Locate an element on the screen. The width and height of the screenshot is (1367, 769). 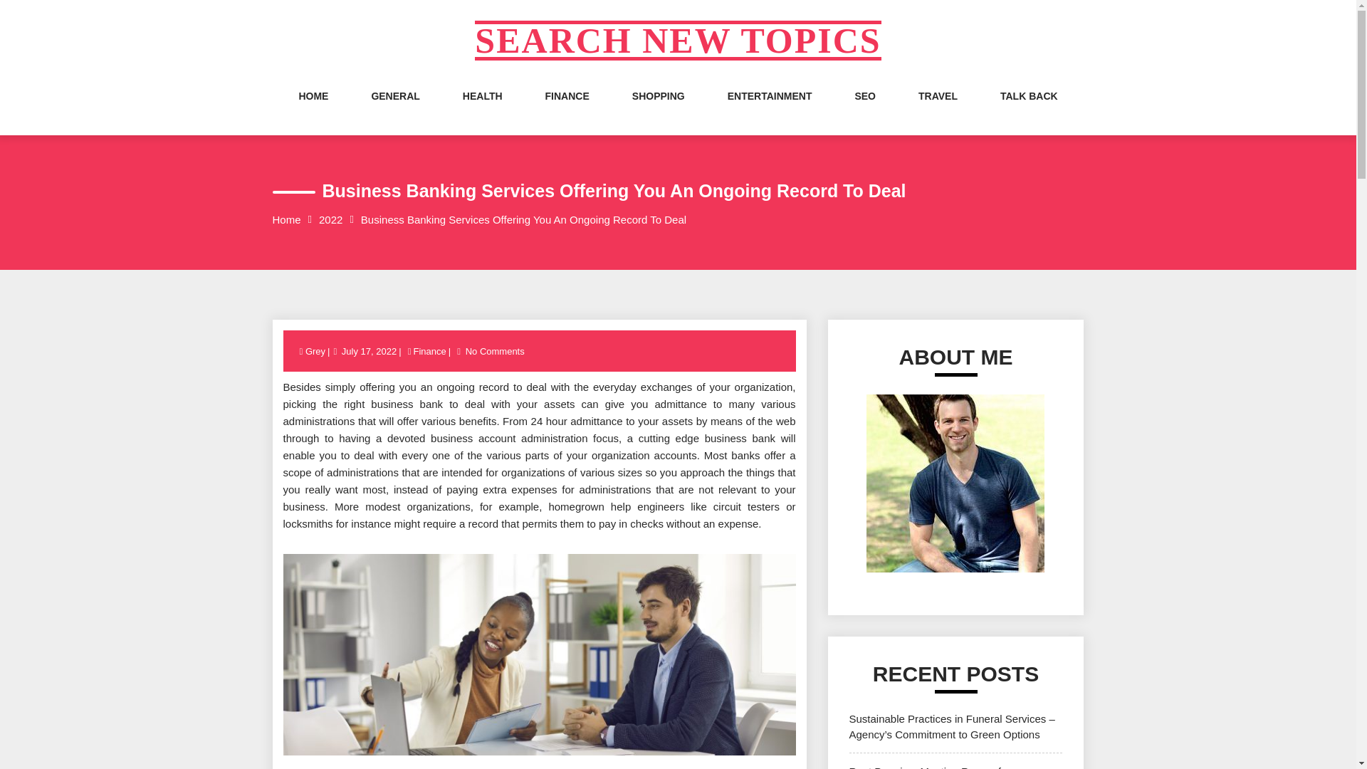
2022 is located at coordinates (330, 219).